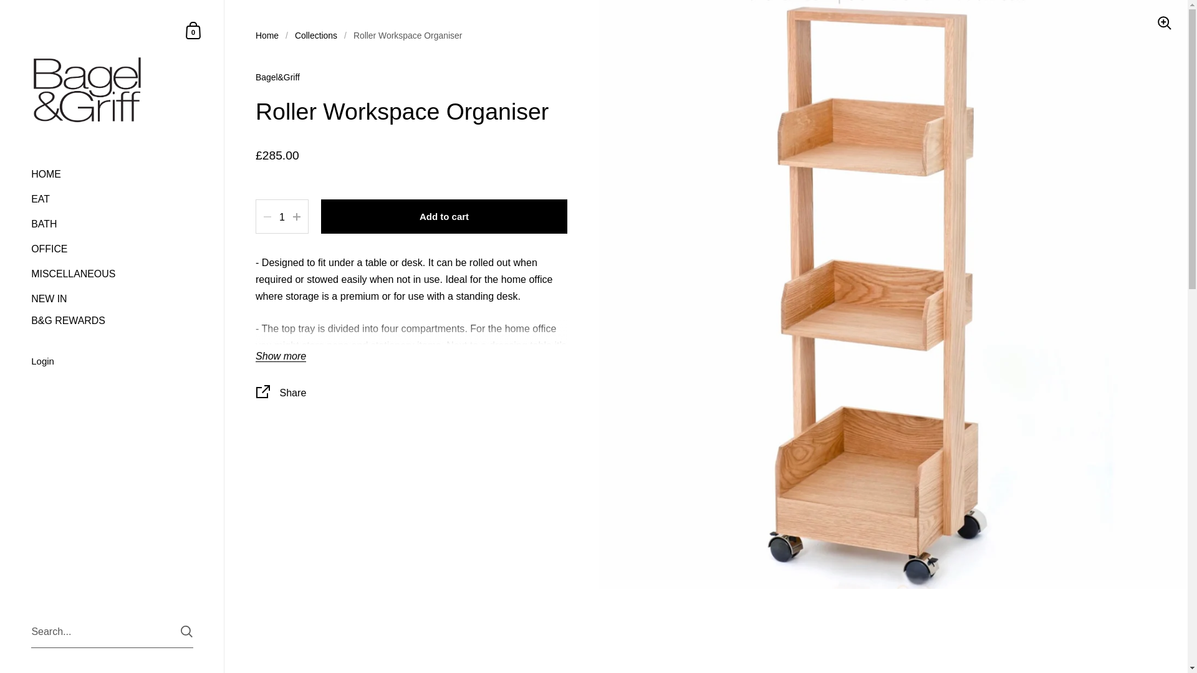 The width and height of the screenshot is (1197, 673). What do you see at coordinates (112, 298) in the screenshot?
I see `NEW IN` at bounding box center [112, 298].